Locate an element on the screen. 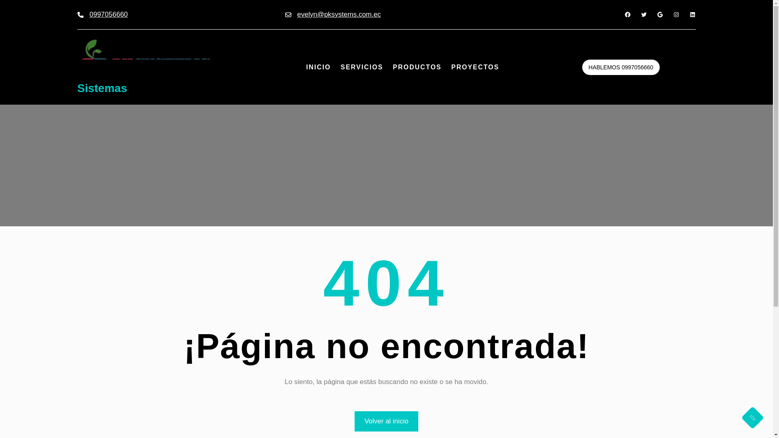 This screenshot has height=438, width=779. LinkedIn is located at coordinates (692, 15).